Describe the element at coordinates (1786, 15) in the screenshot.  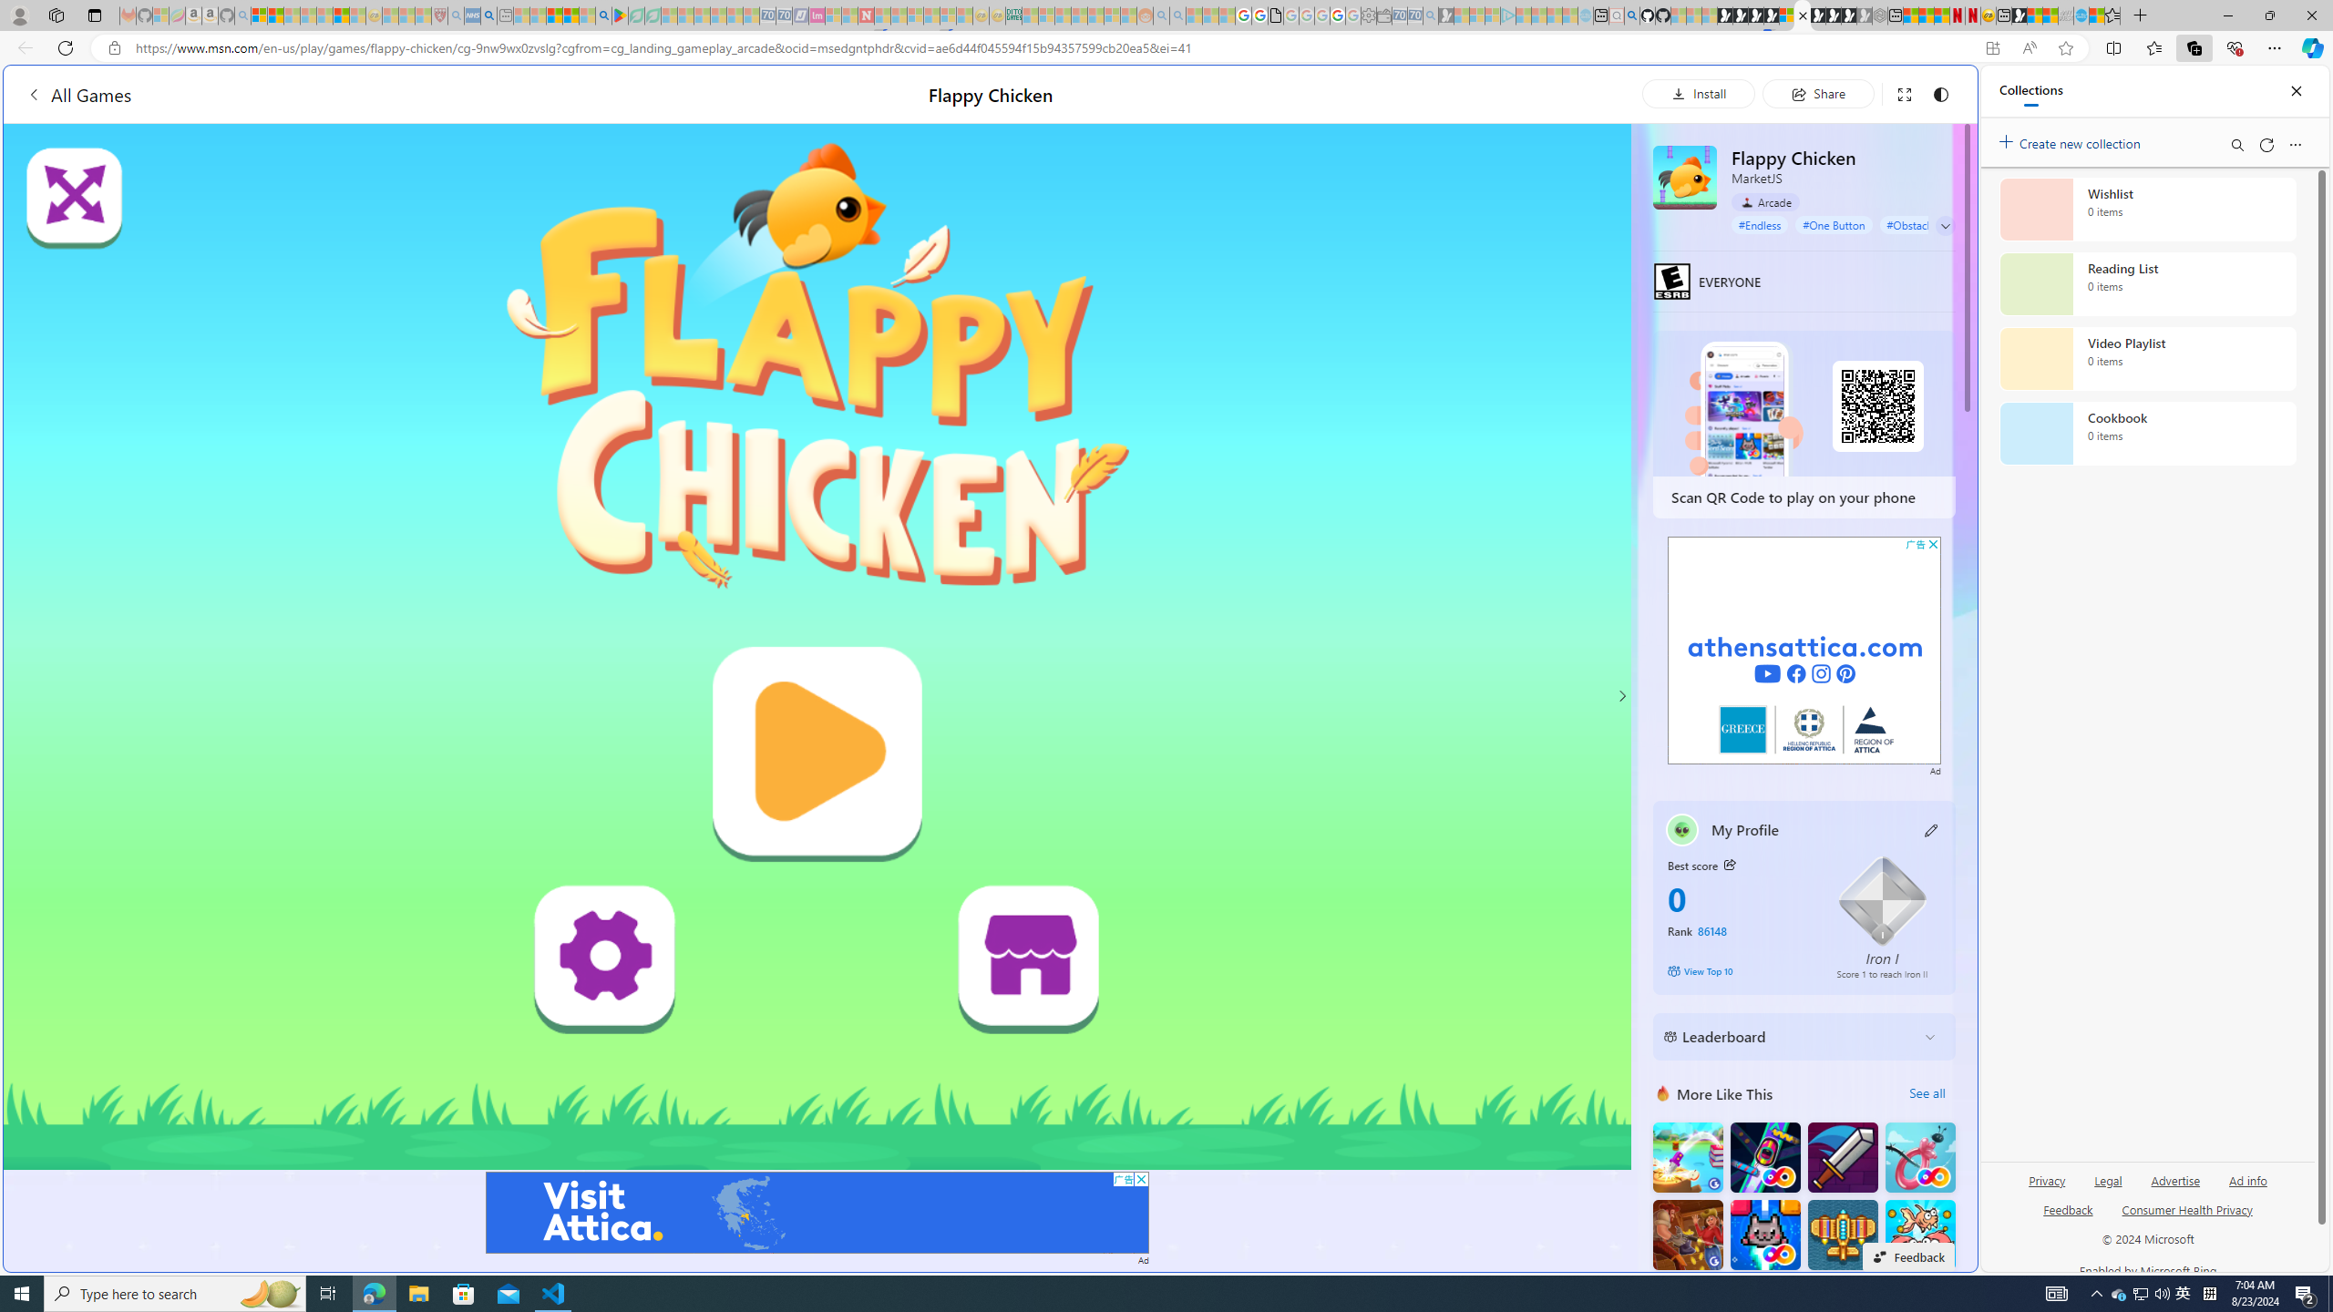
I see `Sign in to your account` at that location.